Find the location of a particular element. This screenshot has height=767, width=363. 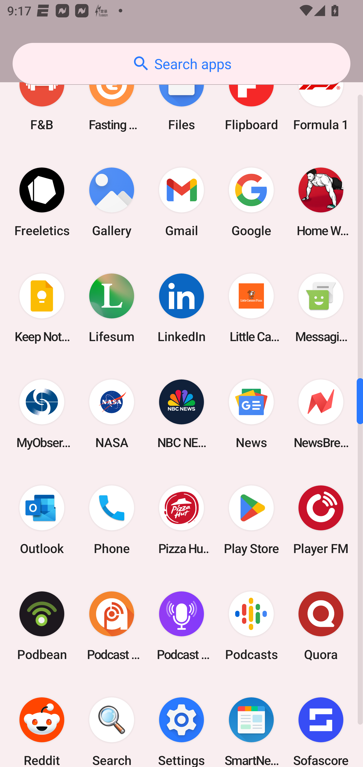

Podcasts is located at coordinates (251, 626).